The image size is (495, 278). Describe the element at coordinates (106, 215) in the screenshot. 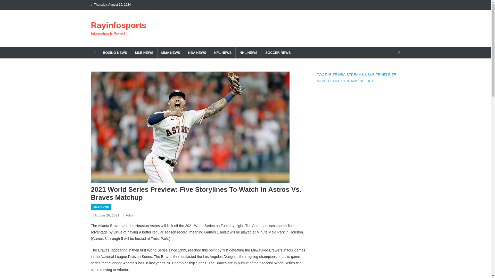

I see `October 26, 2021` at that location.